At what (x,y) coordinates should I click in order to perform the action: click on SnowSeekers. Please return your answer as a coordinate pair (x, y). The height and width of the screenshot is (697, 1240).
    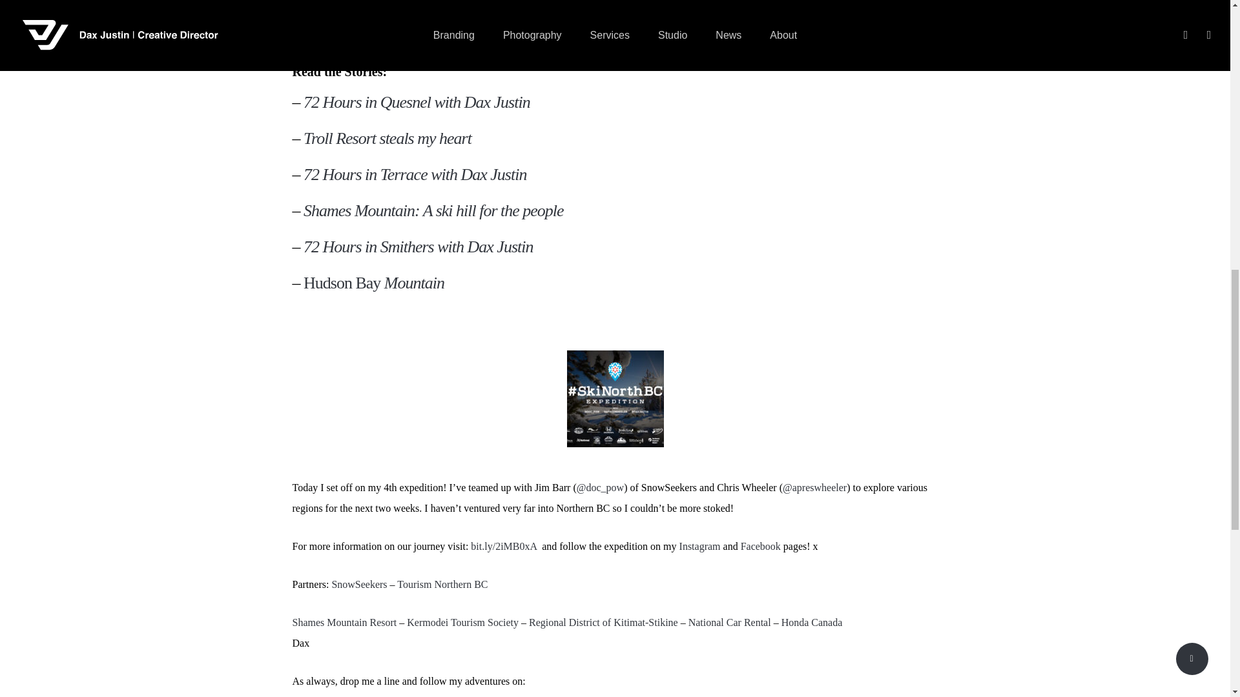
    Looking at the image, I should click on (359, 584).